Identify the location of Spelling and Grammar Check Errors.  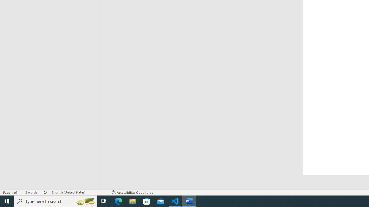
(45, 192).